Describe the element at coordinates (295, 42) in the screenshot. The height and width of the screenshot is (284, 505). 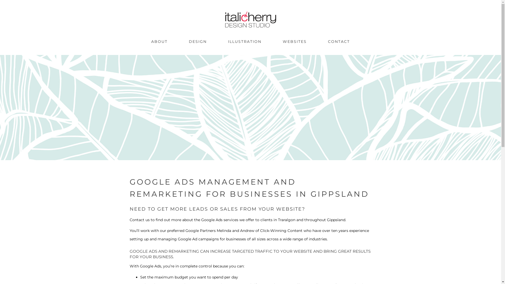
I see `WEBSITES` at that location.